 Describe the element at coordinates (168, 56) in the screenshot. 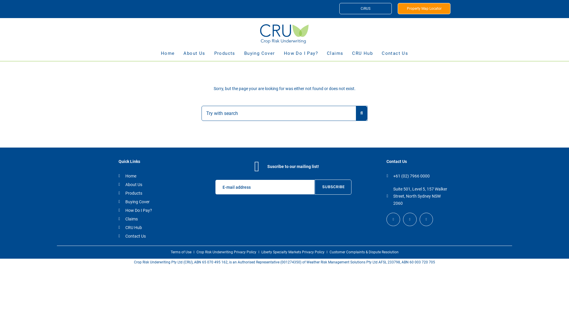

I see `Home` at that location.